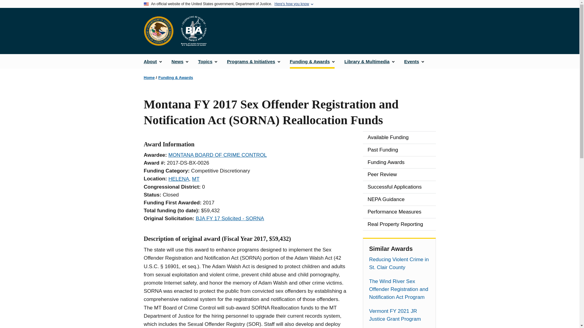 This screenshot has width=584, height=328. Describe the element at coordinates (179, 179) in the screenshot. I see `HELENA` at that location.